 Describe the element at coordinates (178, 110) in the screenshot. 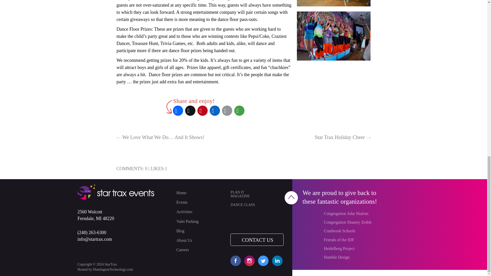

I see `Facebook` at that location.